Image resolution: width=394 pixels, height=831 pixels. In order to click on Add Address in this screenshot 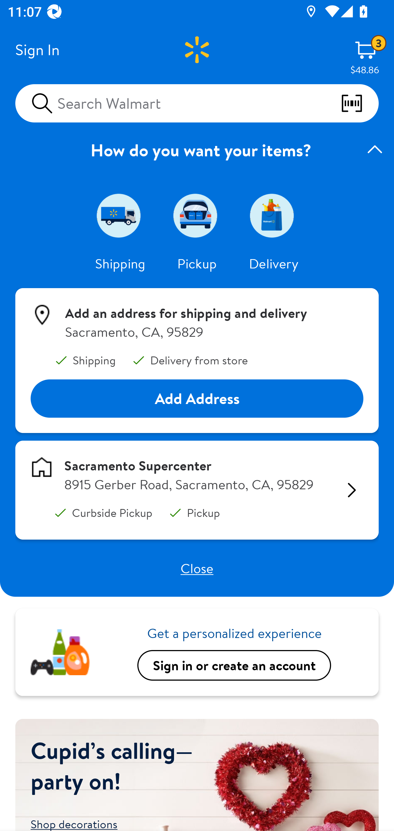, I will do `click(197, 399)`.